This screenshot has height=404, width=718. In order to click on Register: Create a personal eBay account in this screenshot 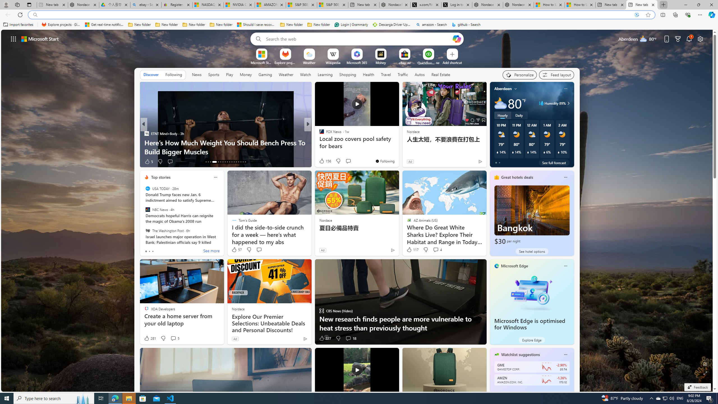, I will do `click(176, 5)`.